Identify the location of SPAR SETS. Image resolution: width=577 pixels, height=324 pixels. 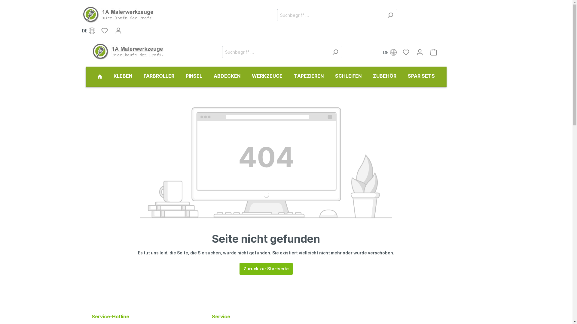
(421, 77).